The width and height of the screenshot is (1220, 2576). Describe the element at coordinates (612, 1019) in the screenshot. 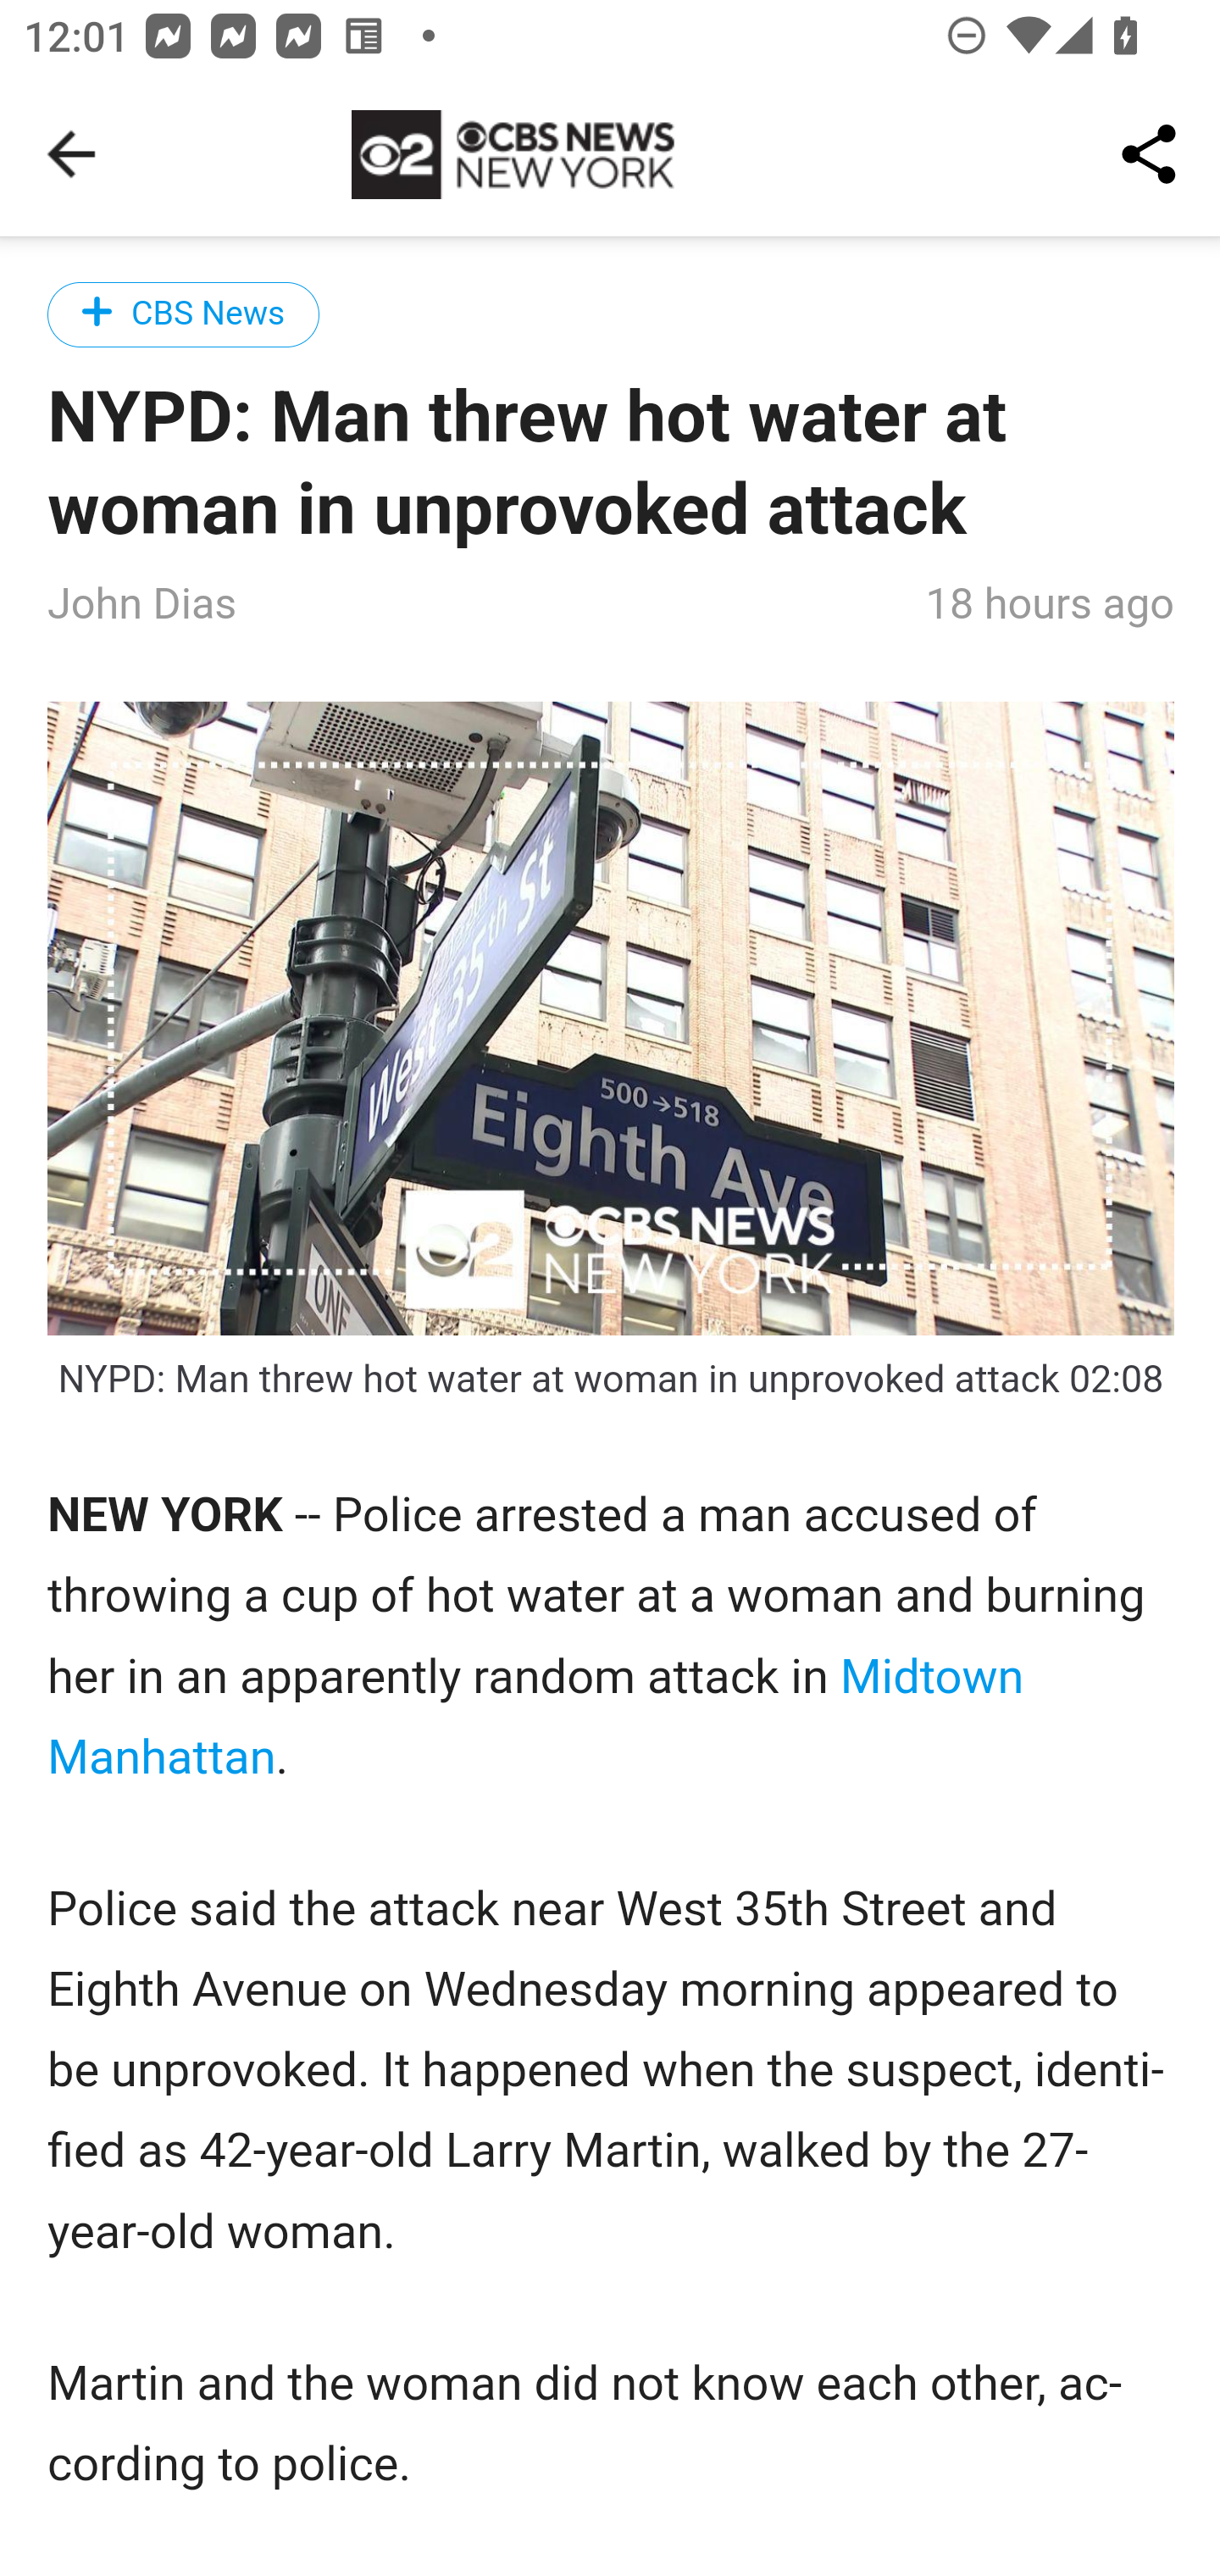

I see `5692ce05b28aa257bbb148de583593b3` at that location.